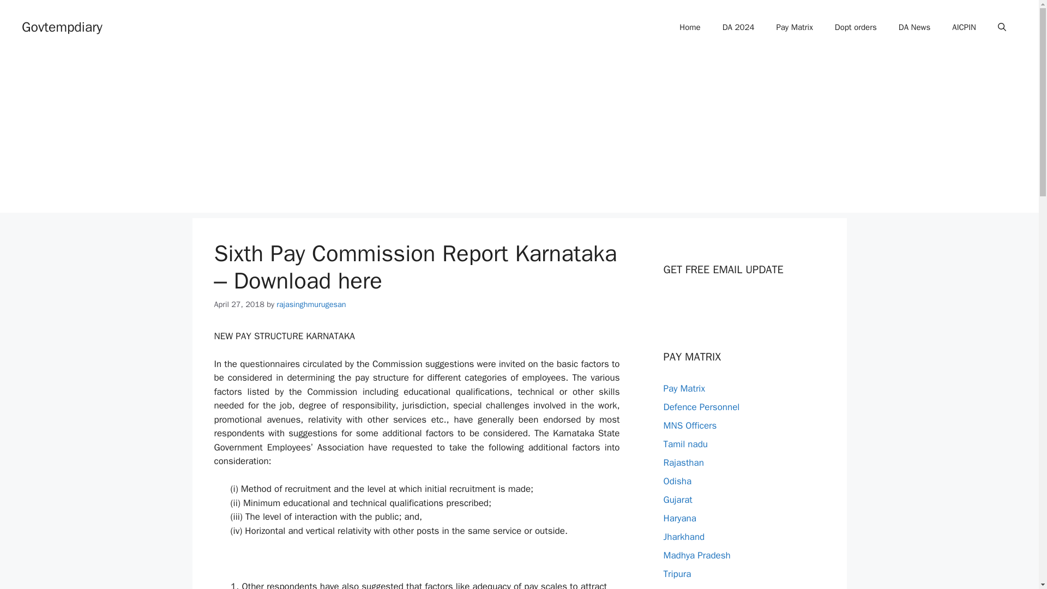  I want to click on Jharkhand, so click(684, 537).